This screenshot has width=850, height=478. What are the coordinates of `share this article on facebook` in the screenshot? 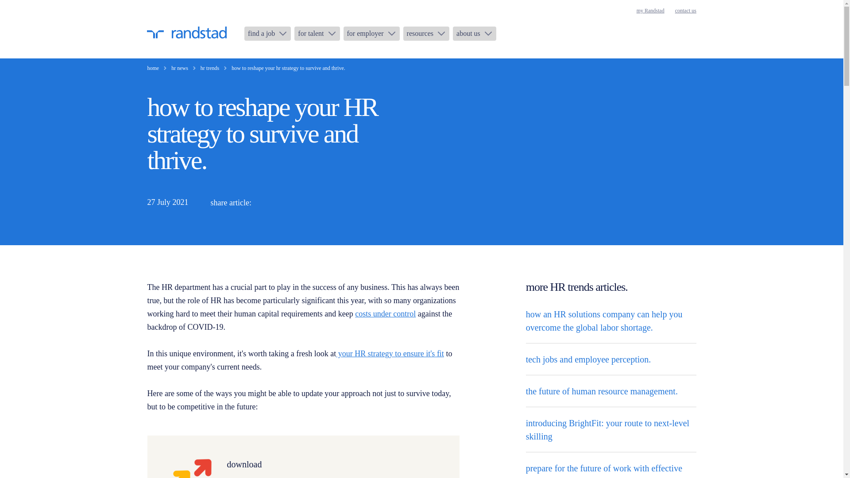 It's located at (309, 203).